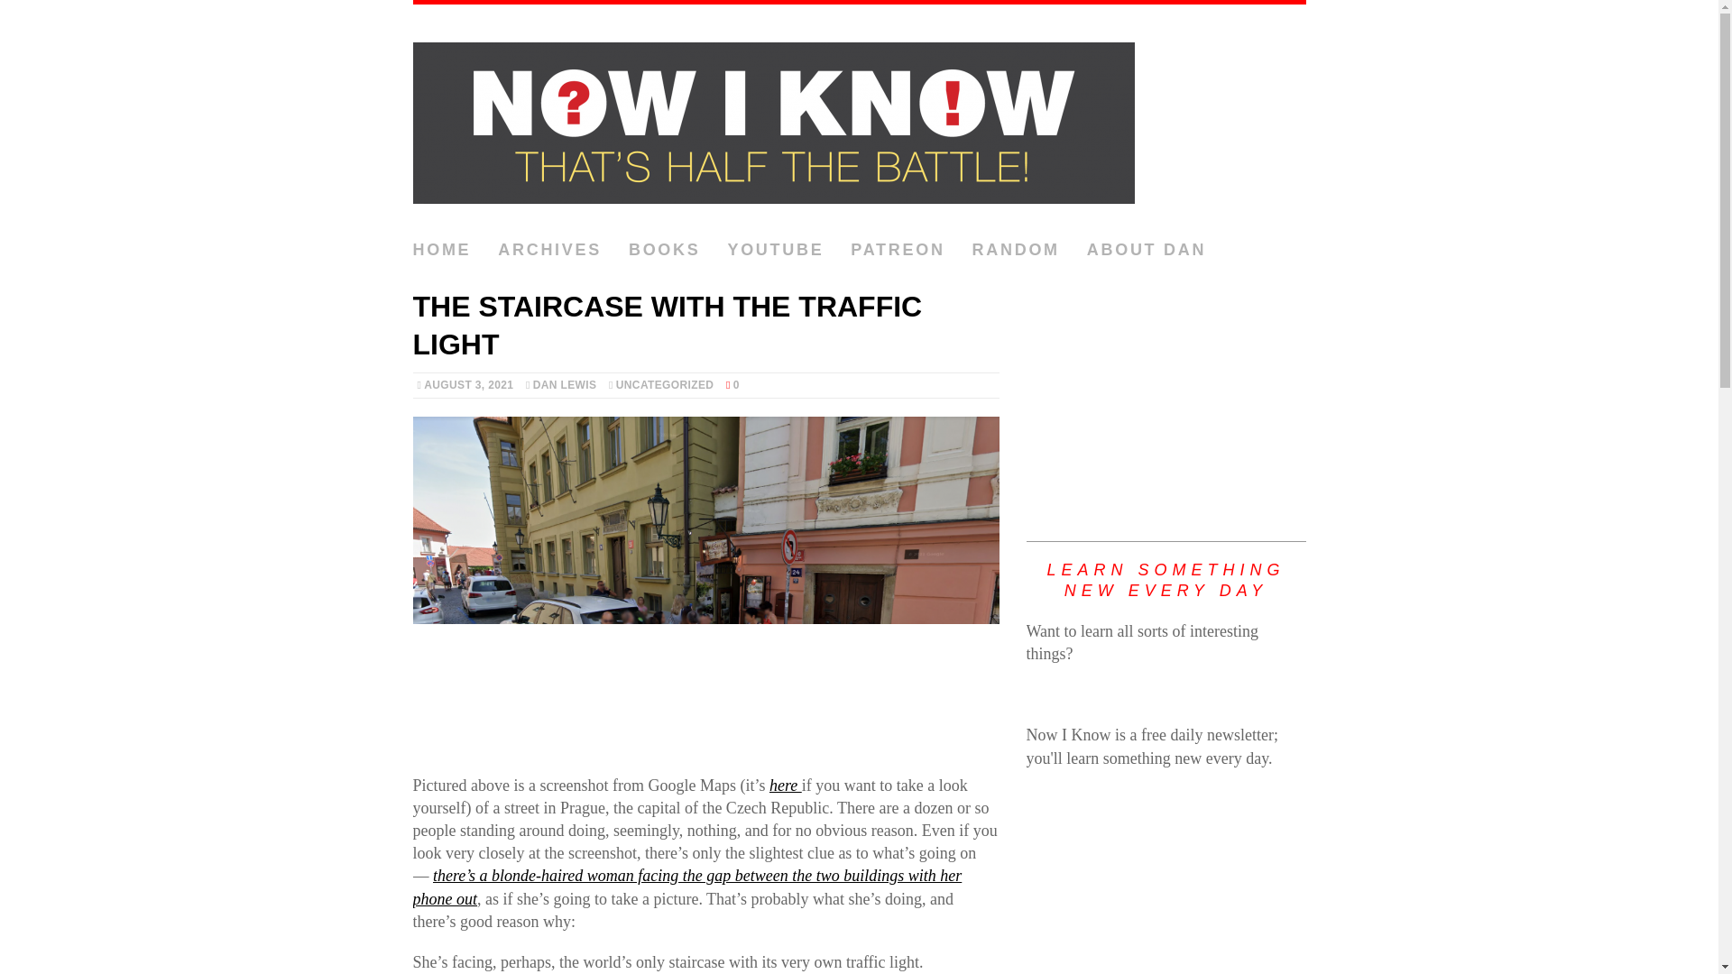 The image size is (1732, 974). I want to click on BOOKS, so click(664, 251).